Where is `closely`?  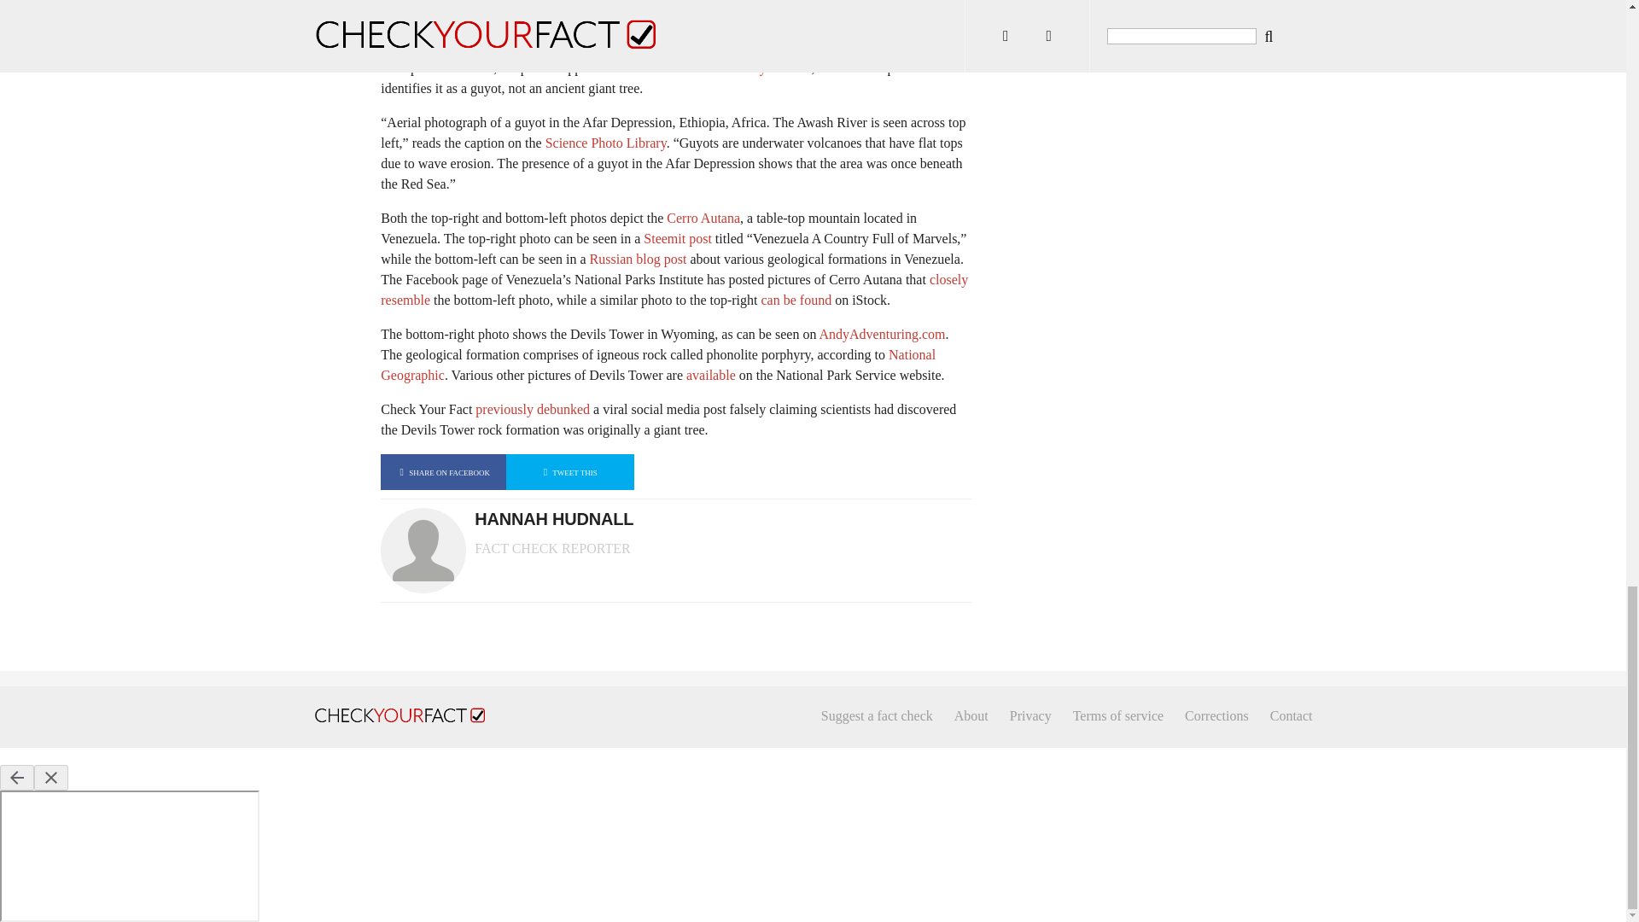 closely is located at coordinates (948, 278).